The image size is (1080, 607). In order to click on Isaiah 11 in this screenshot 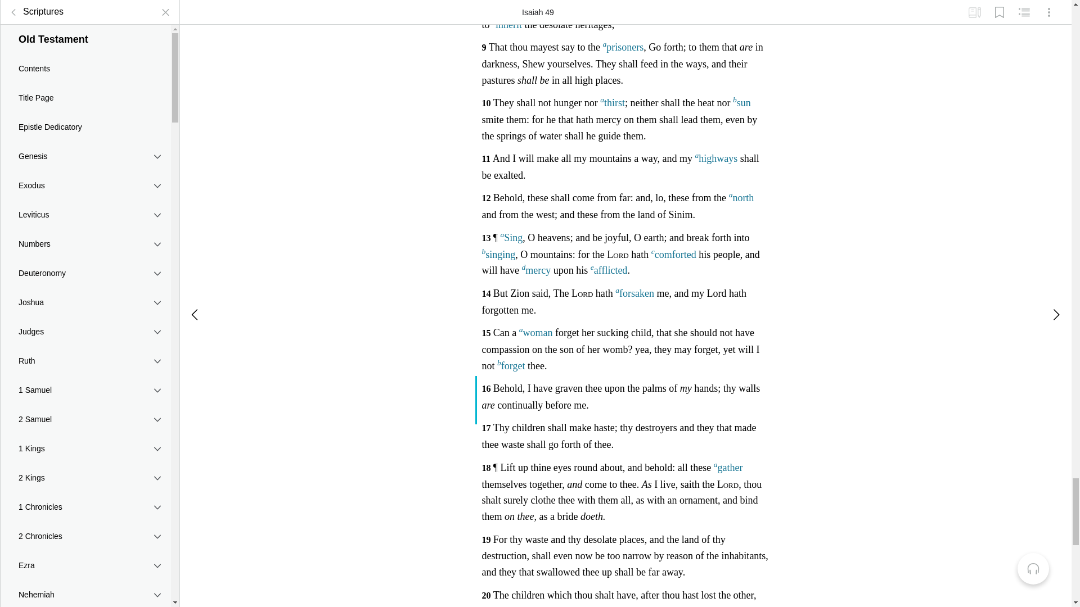, I will do `click(85, 431)`.